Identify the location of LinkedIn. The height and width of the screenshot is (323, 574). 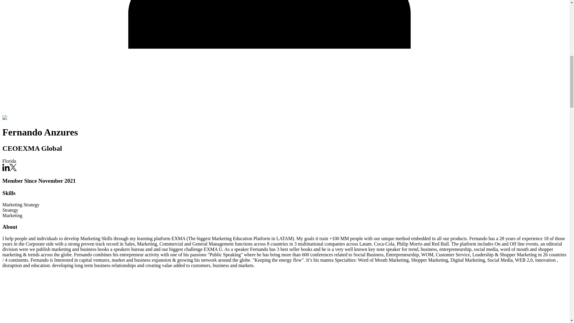
(6, 167).